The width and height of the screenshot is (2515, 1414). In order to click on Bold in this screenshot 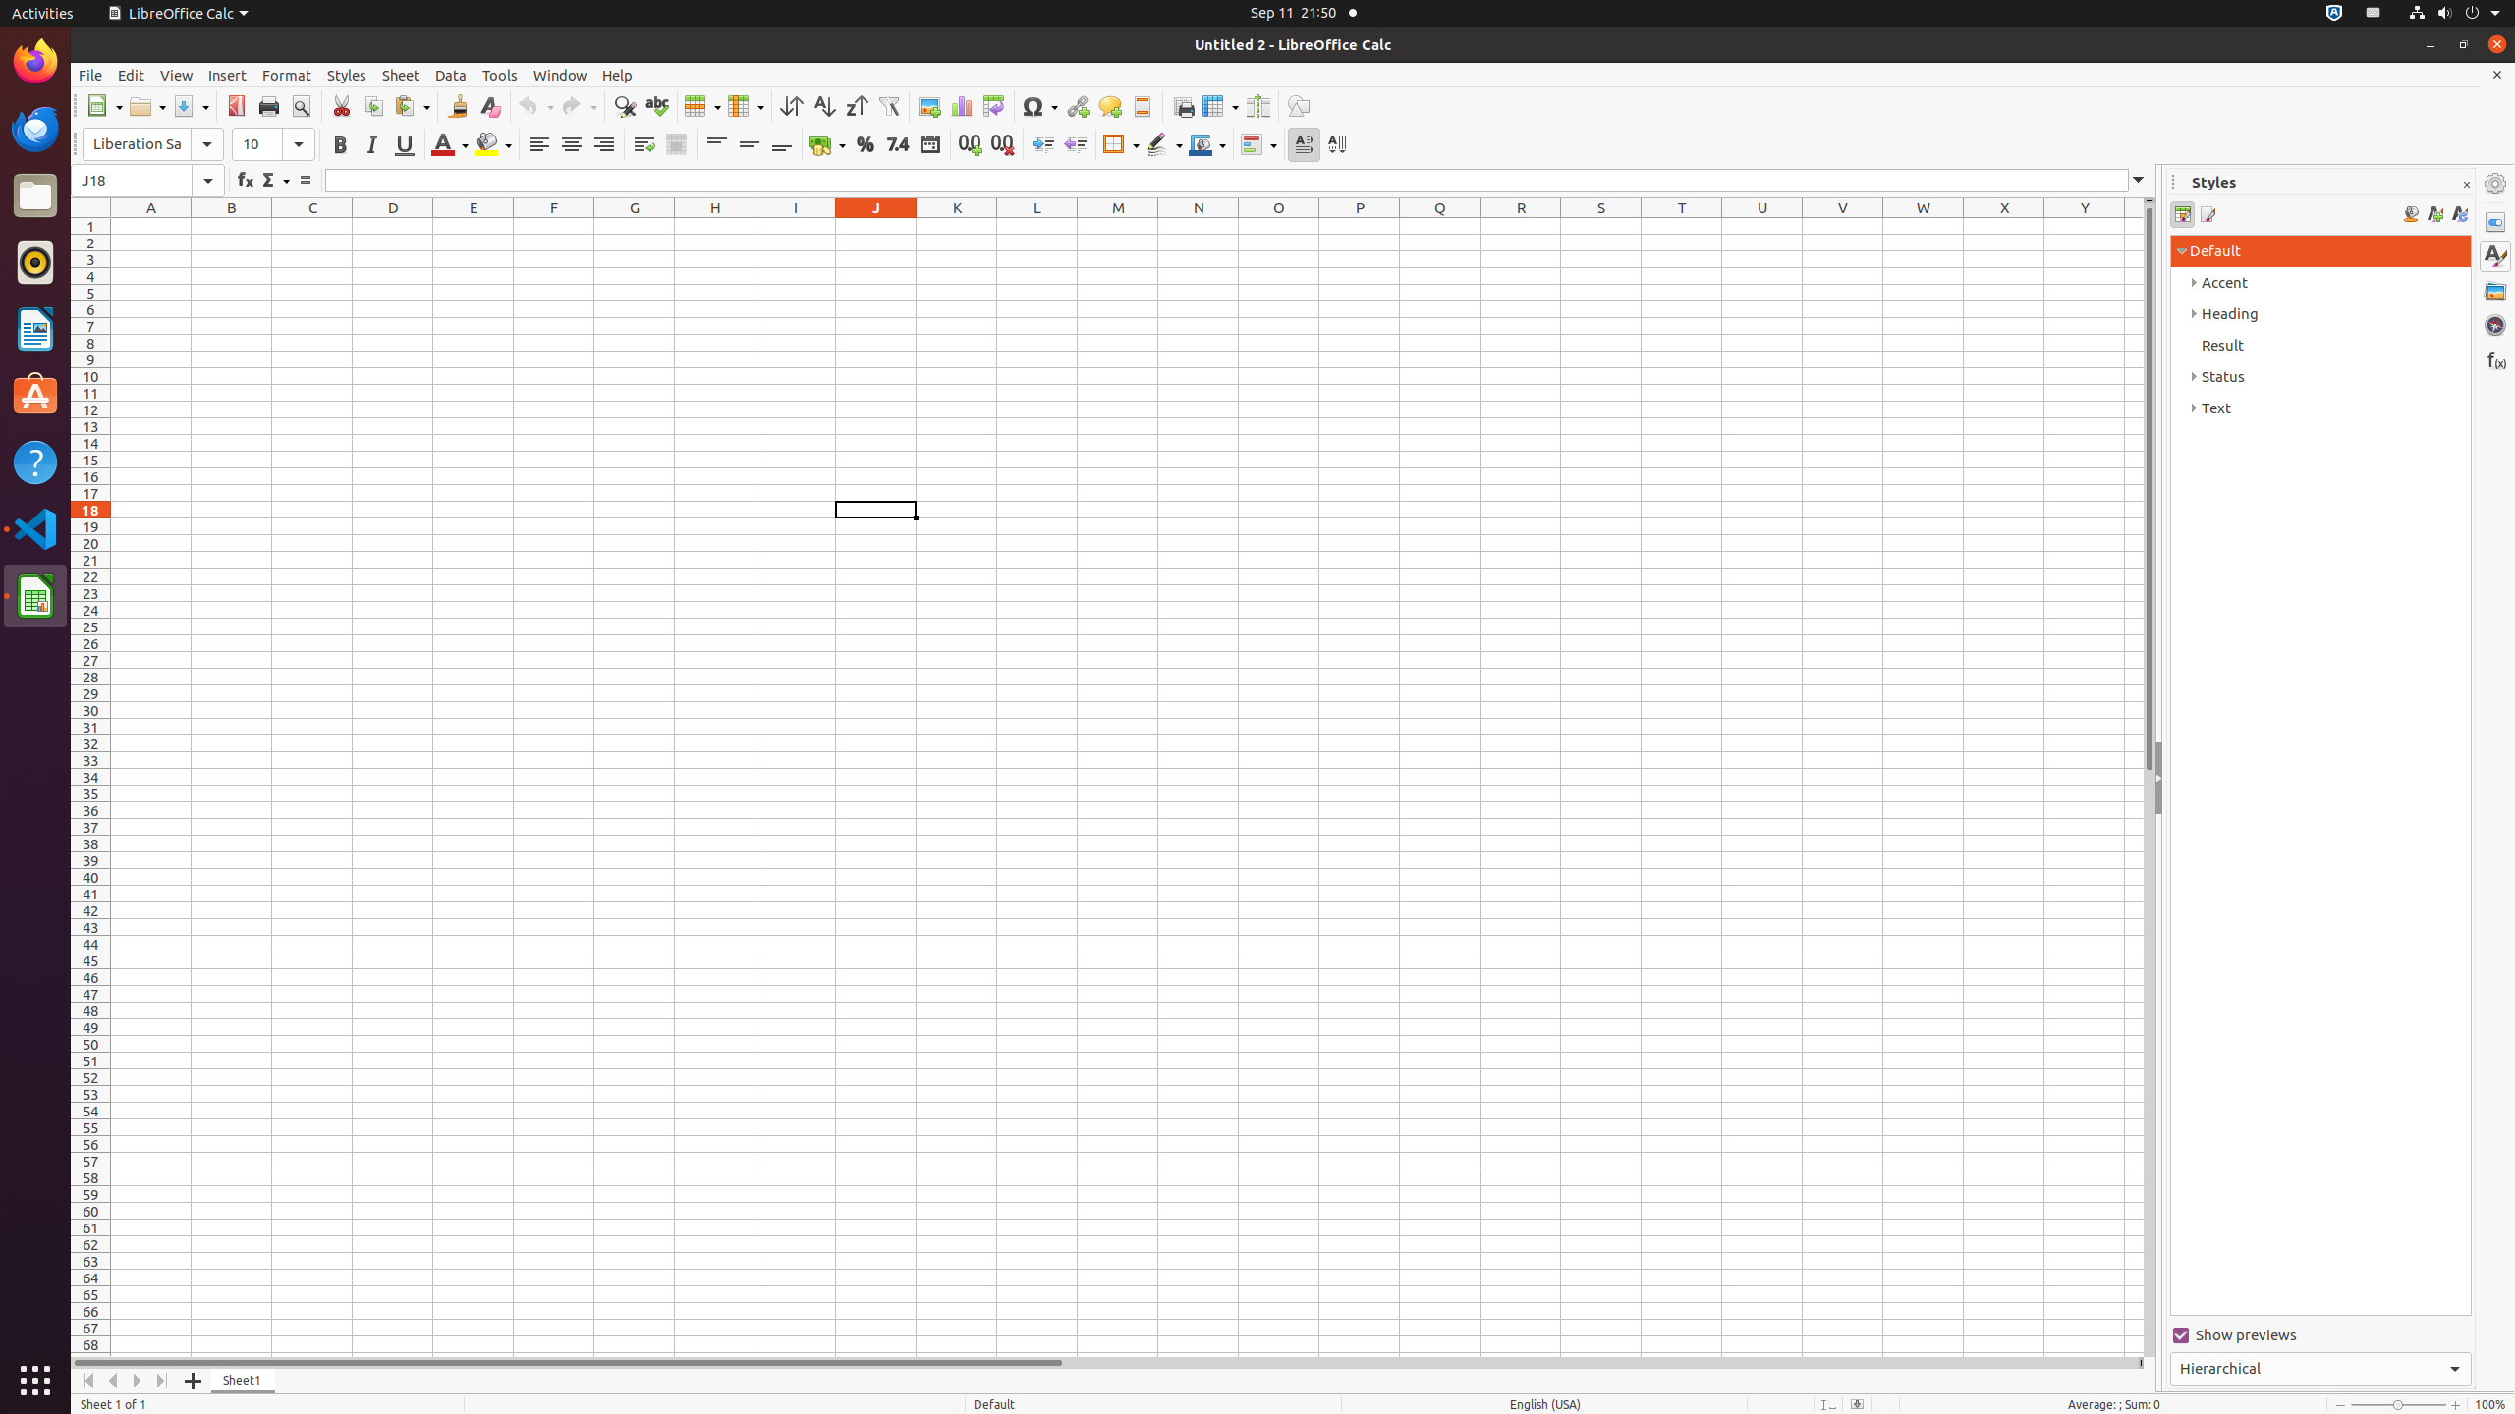, I will do `click(340, 145)`.